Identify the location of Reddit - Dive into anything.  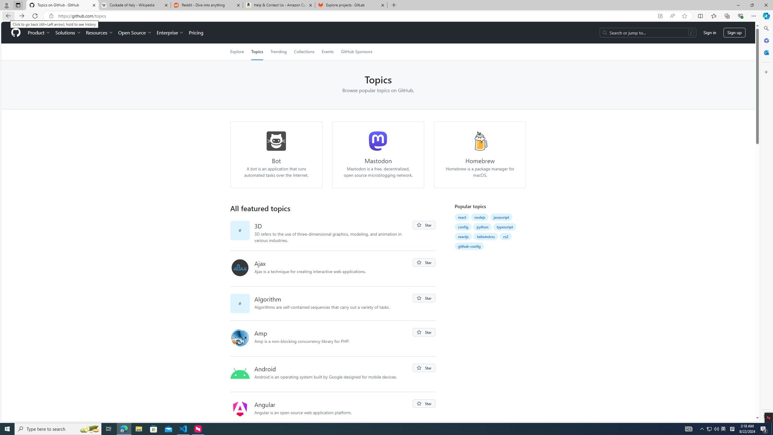
(207, 5).